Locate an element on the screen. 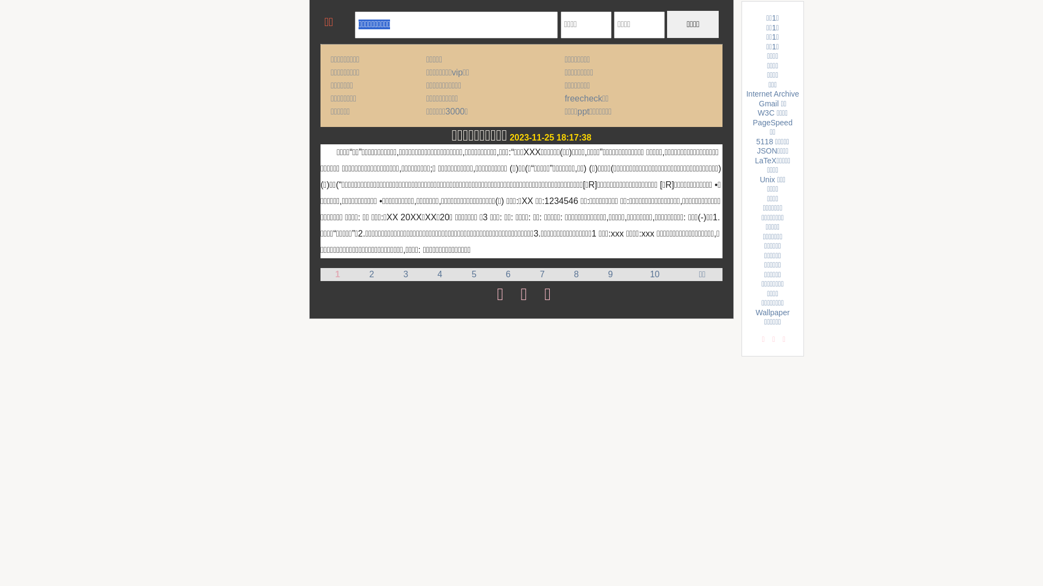  2 is located at coordinates (372, 275).